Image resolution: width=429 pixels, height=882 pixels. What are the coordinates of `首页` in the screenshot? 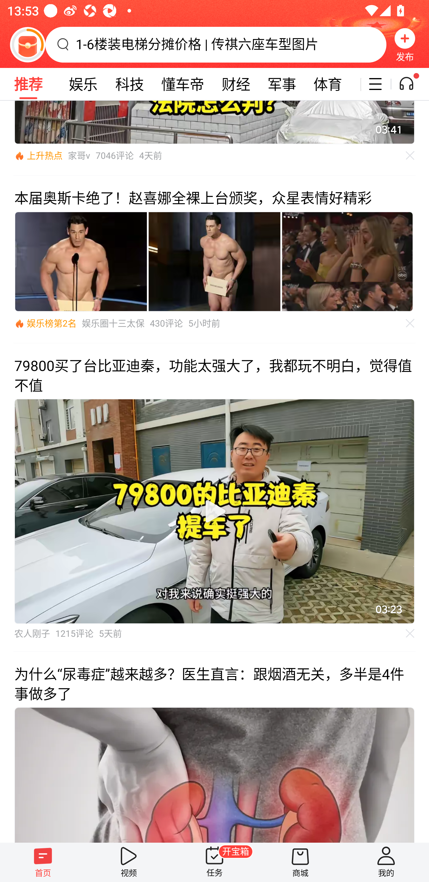 It's located at (43, 862).